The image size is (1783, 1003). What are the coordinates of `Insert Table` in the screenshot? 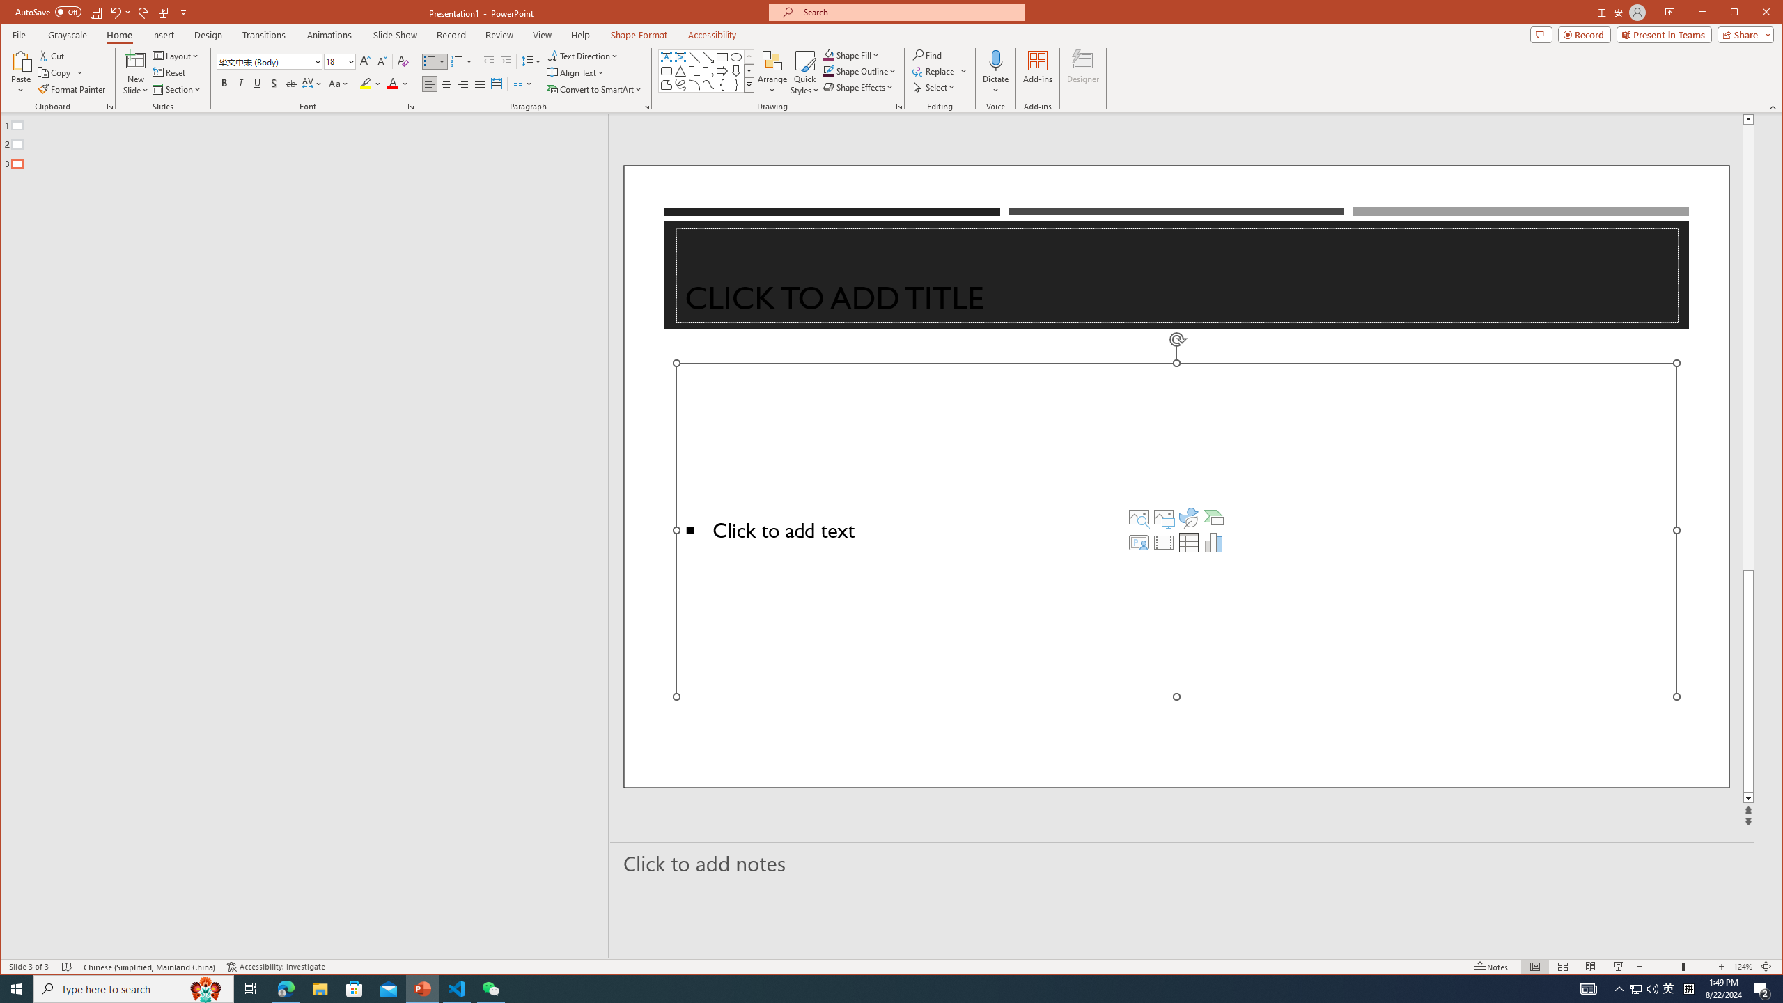 It's located at (1189, 542).